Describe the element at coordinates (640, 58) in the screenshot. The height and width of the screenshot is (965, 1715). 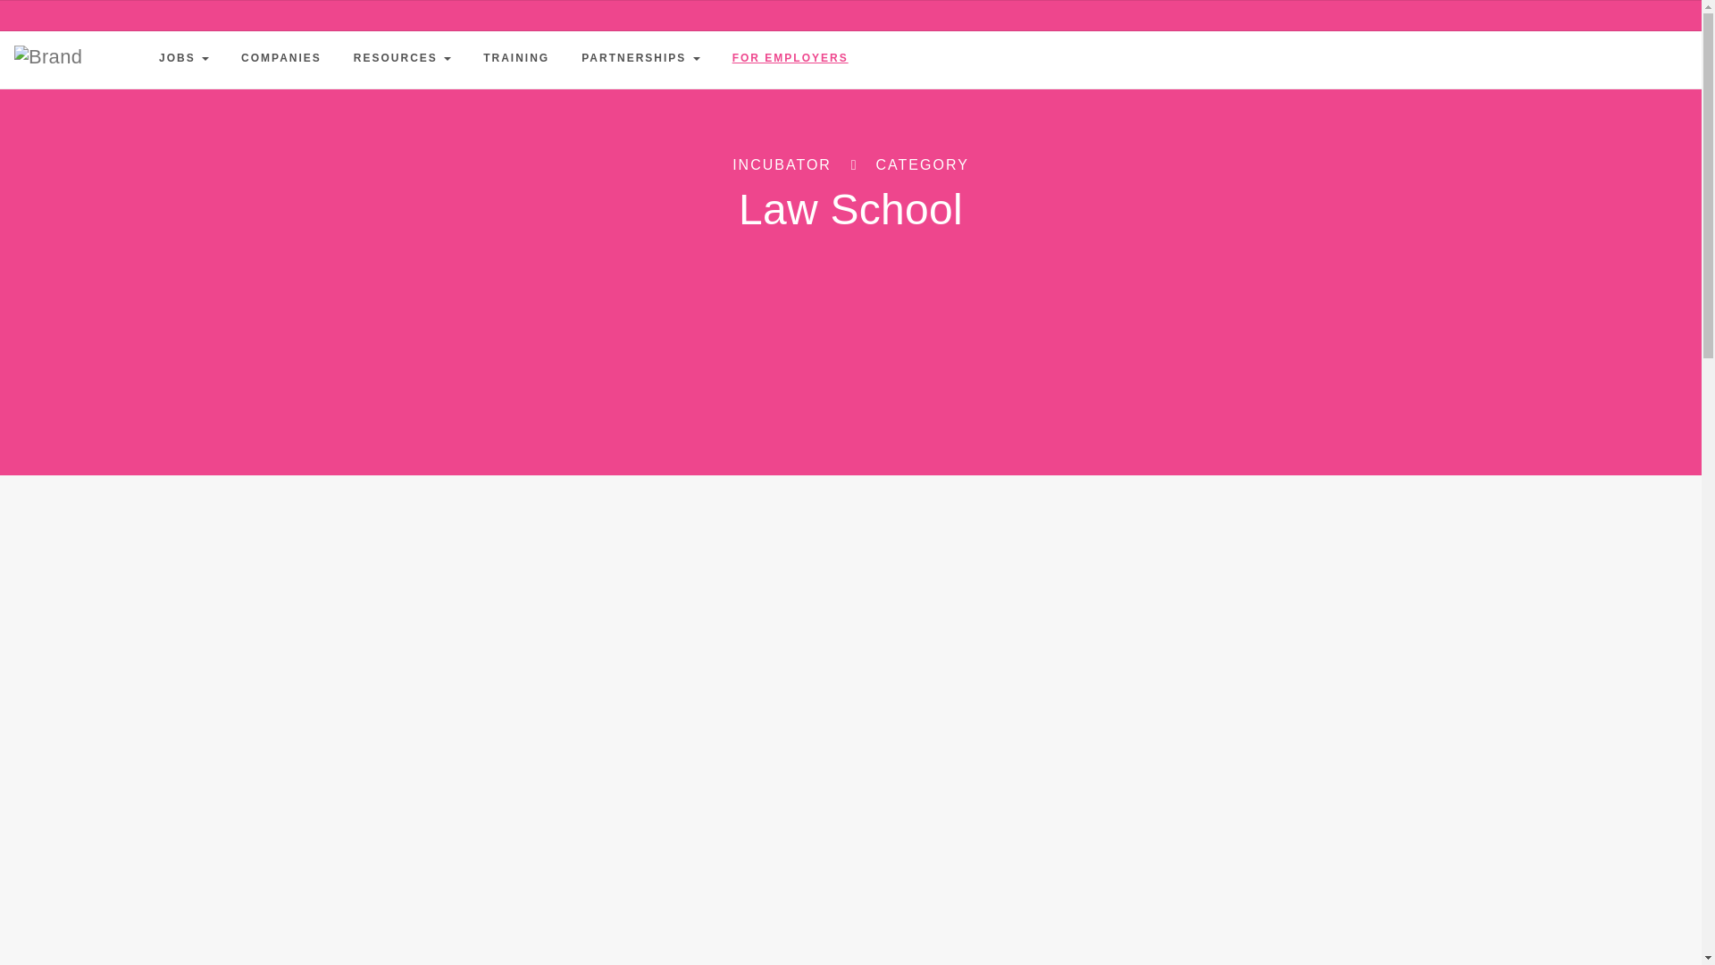
I see `PARTNERSHIPS` at that location.